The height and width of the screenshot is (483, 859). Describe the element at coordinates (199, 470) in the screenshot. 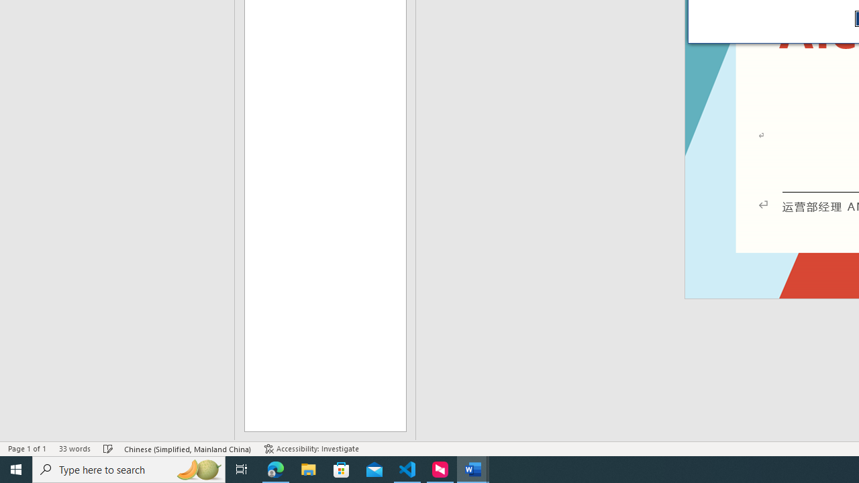

I see `Search highlights icon opens search home window` at that location.